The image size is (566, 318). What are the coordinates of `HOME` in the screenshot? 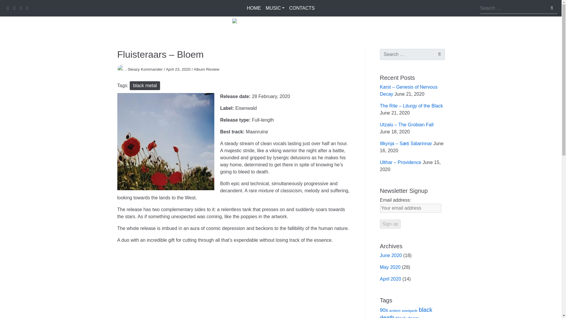 It's located at (254, 8).